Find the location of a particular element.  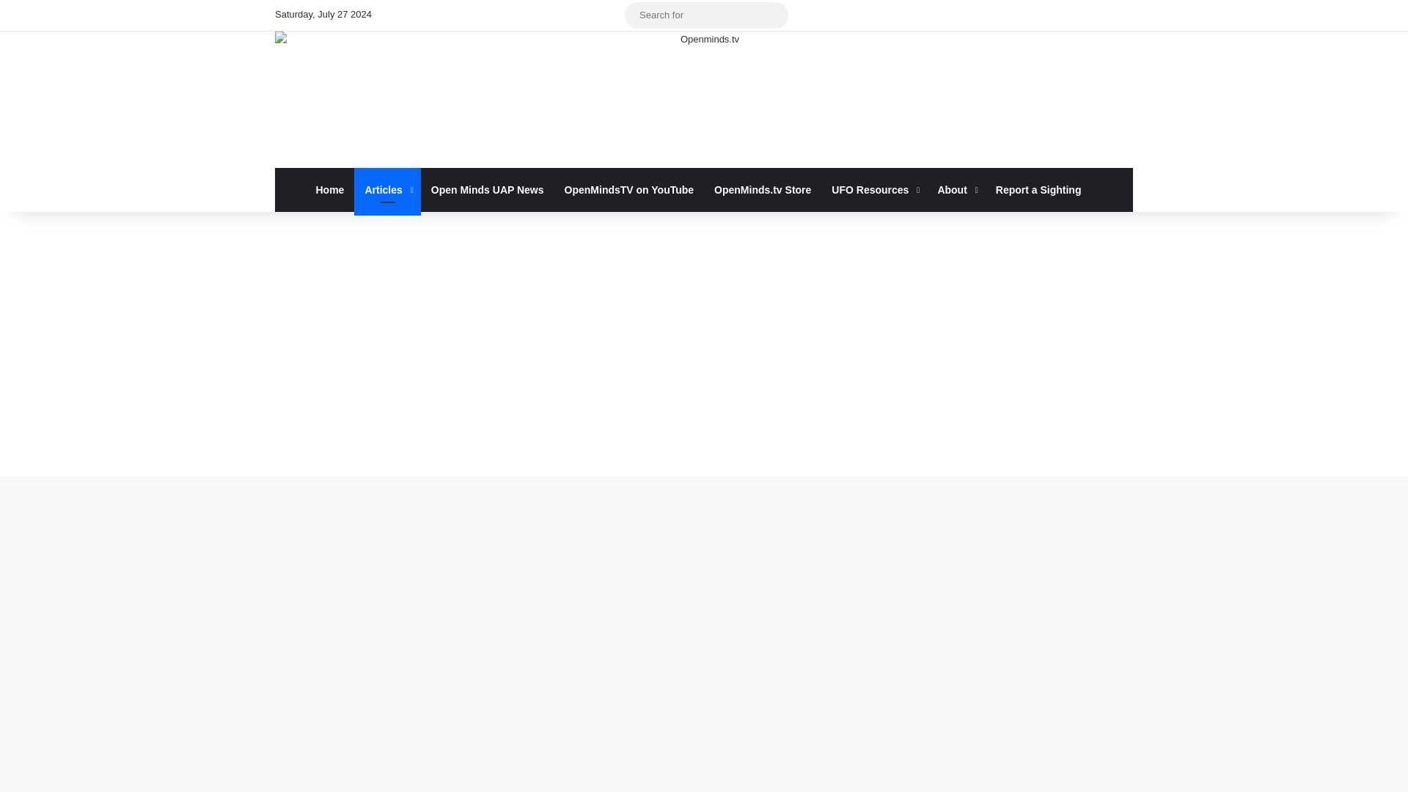

TikTok is located at coordinates (525, 15).